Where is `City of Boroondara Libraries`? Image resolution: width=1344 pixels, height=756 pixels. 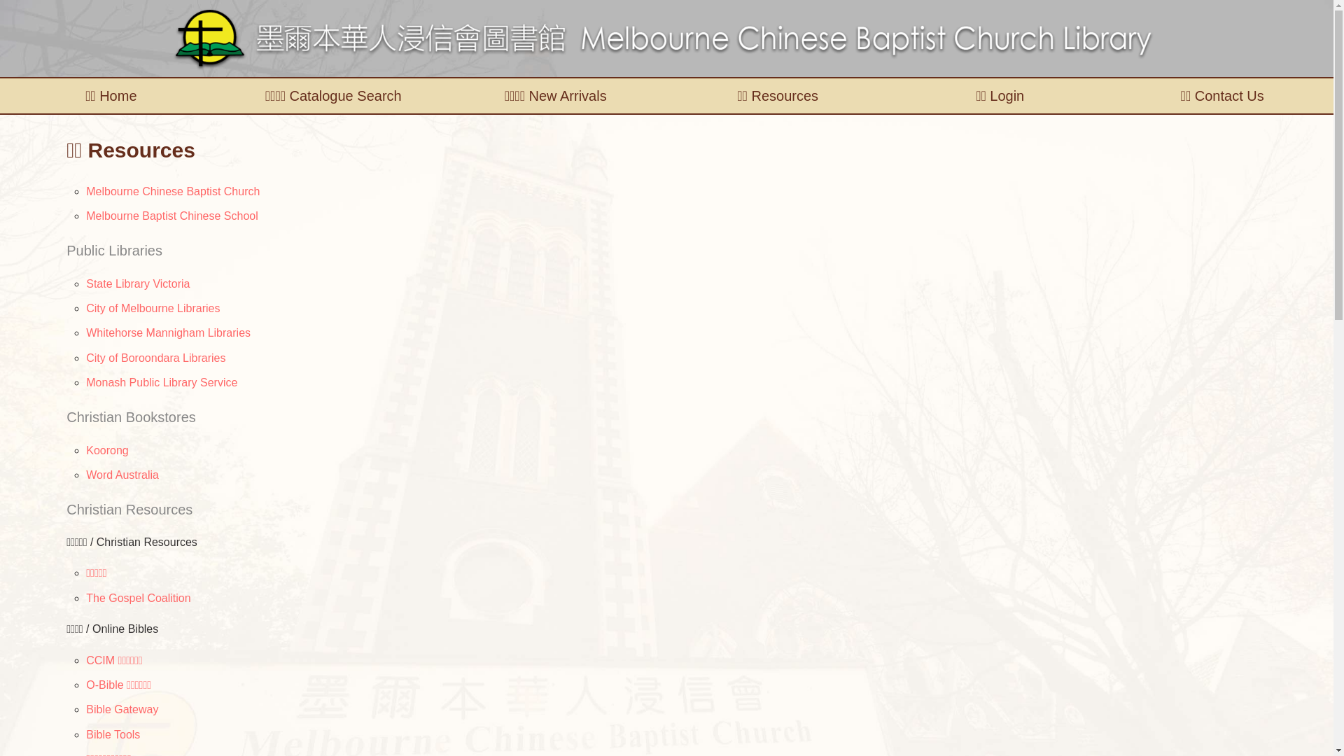 City of Boroondara Libraries is located at coordinates (155, 358).